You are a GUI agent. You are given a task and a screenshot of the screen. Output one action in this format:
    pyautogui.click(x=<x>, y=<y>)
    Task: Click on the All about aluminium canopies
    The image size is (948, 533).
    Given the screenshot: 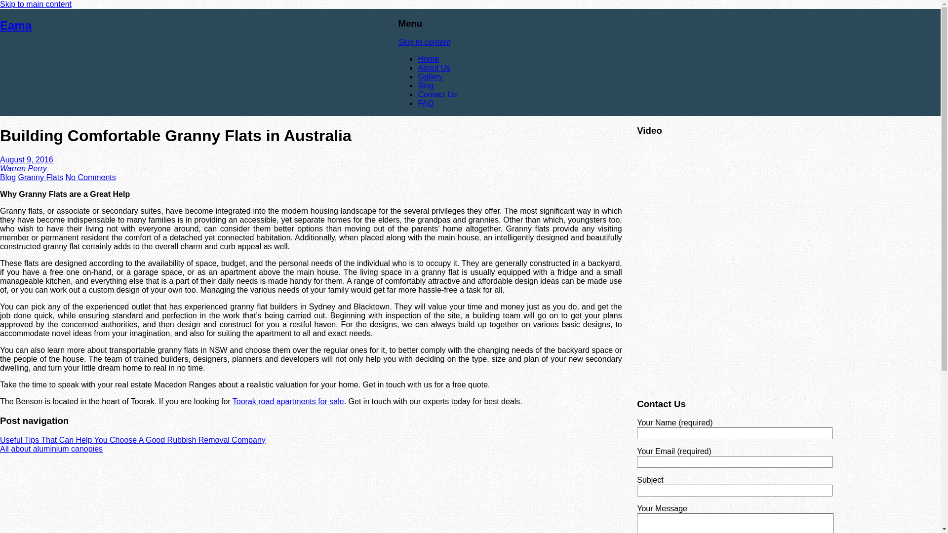 What is the action you would take?
    pyautogui.click(x=51, y=449)
    